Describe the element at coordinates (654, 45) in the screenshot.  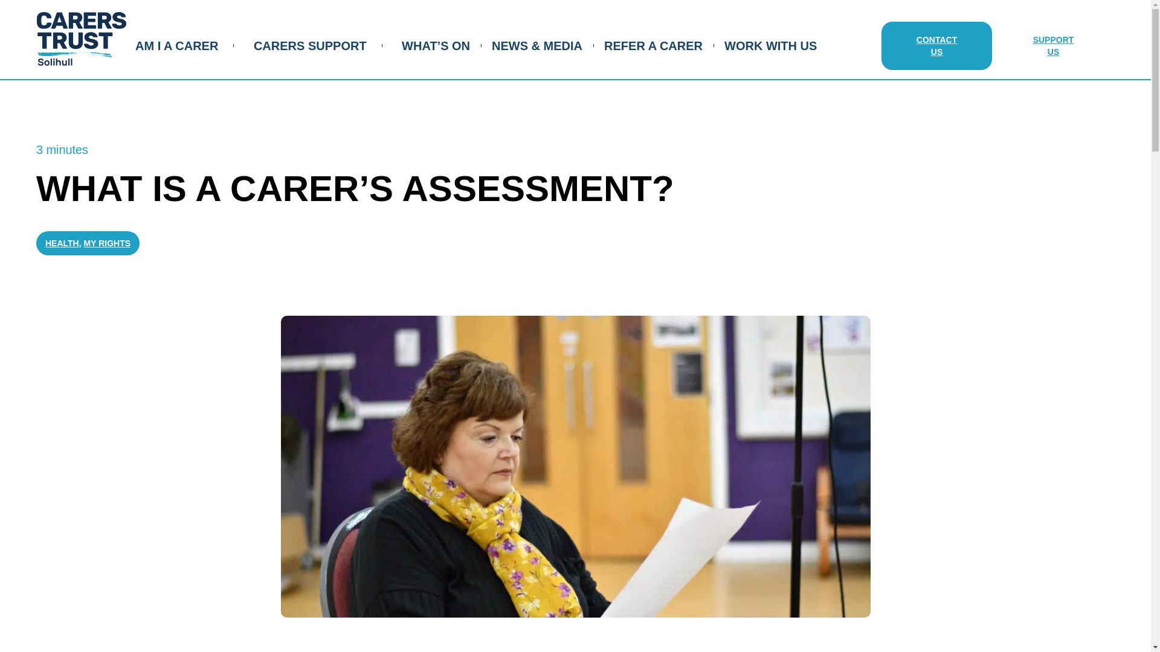
I see `REFER A CARER` at that location.